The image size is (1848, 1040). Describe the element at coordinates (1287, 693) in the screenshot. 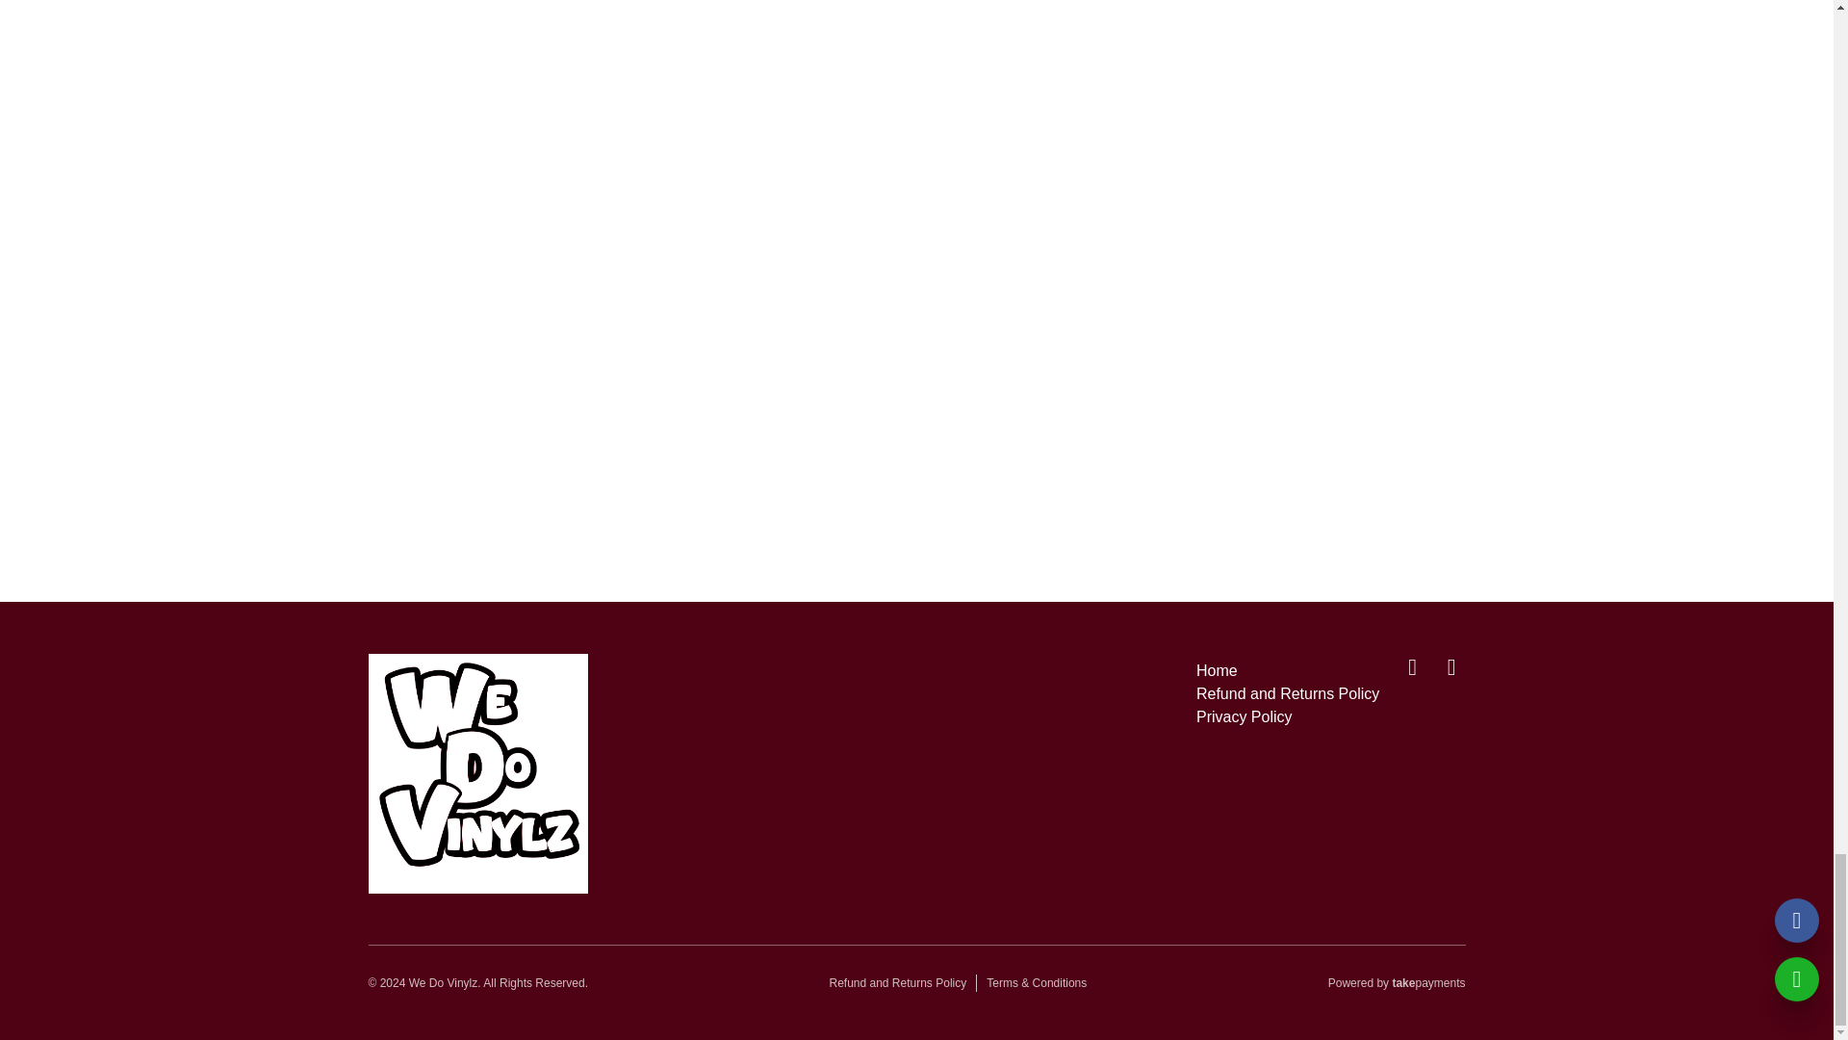

I see `Refund and Returns Policy` at that location.